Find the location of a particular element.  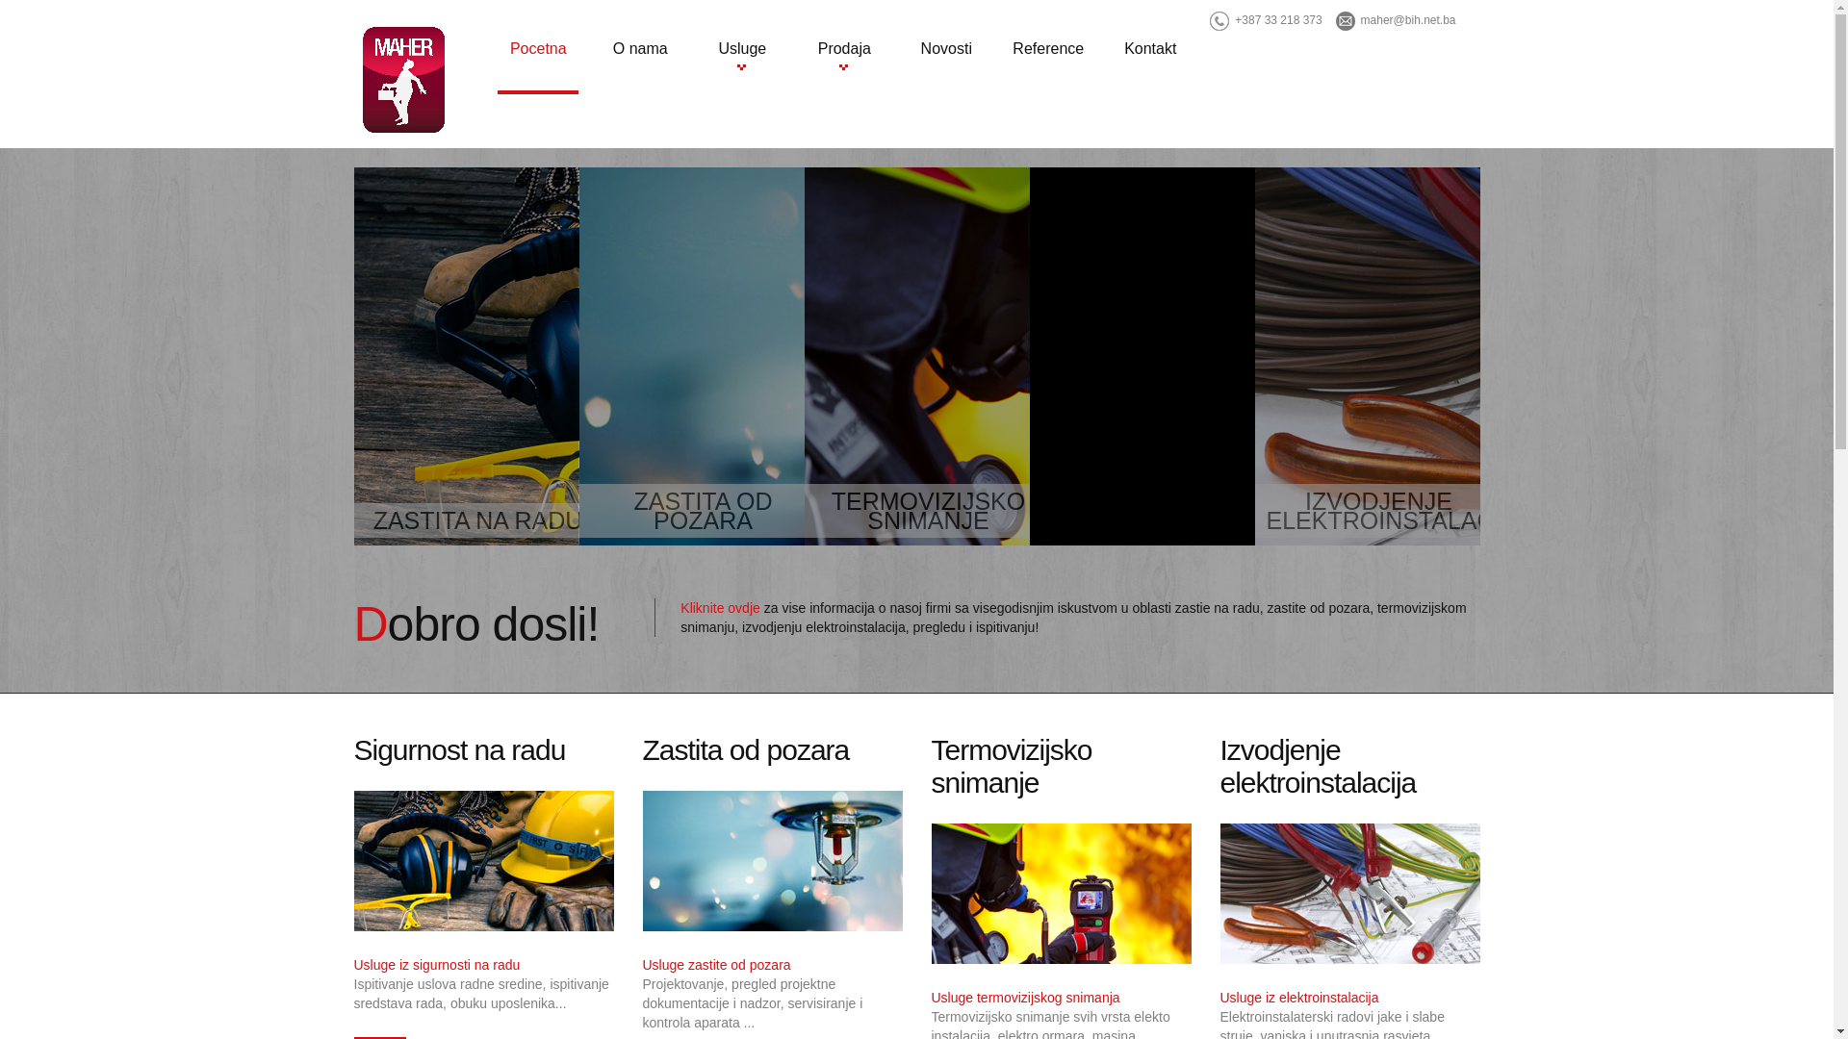

Reference is located at coordinates (1048, 50).